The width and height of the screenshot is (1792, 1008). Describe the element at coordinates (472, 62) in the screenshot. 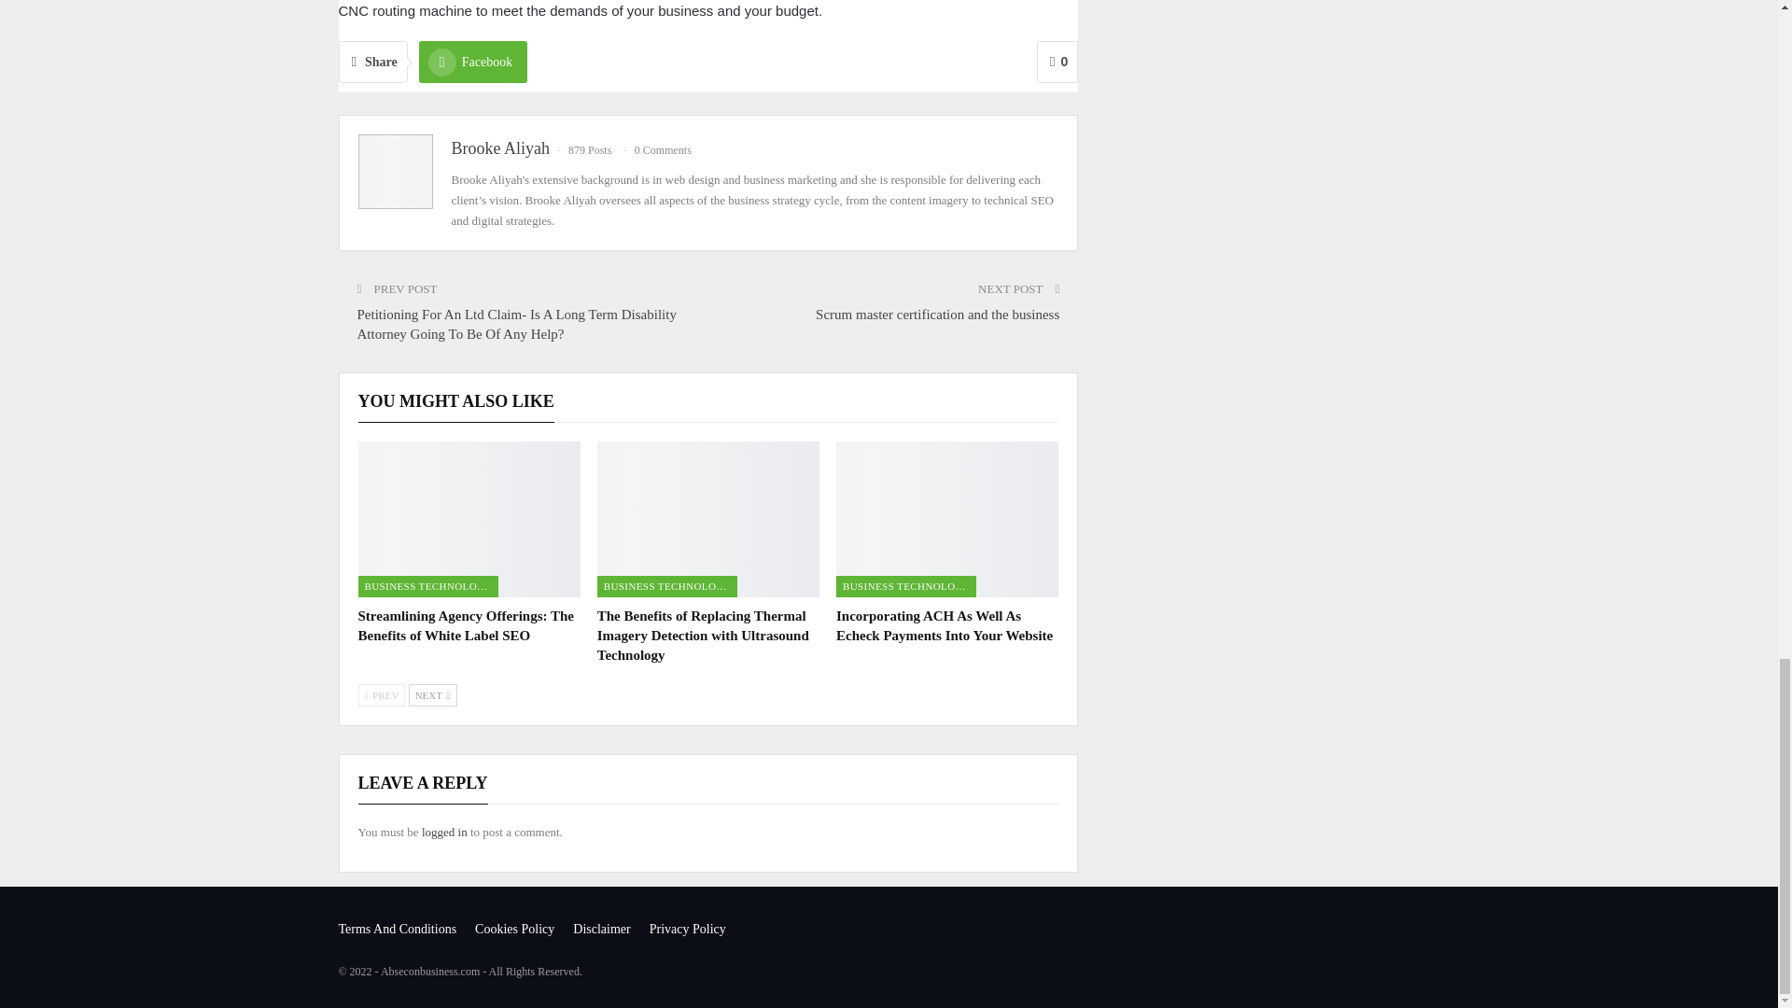

I see `Facebook` at that location.